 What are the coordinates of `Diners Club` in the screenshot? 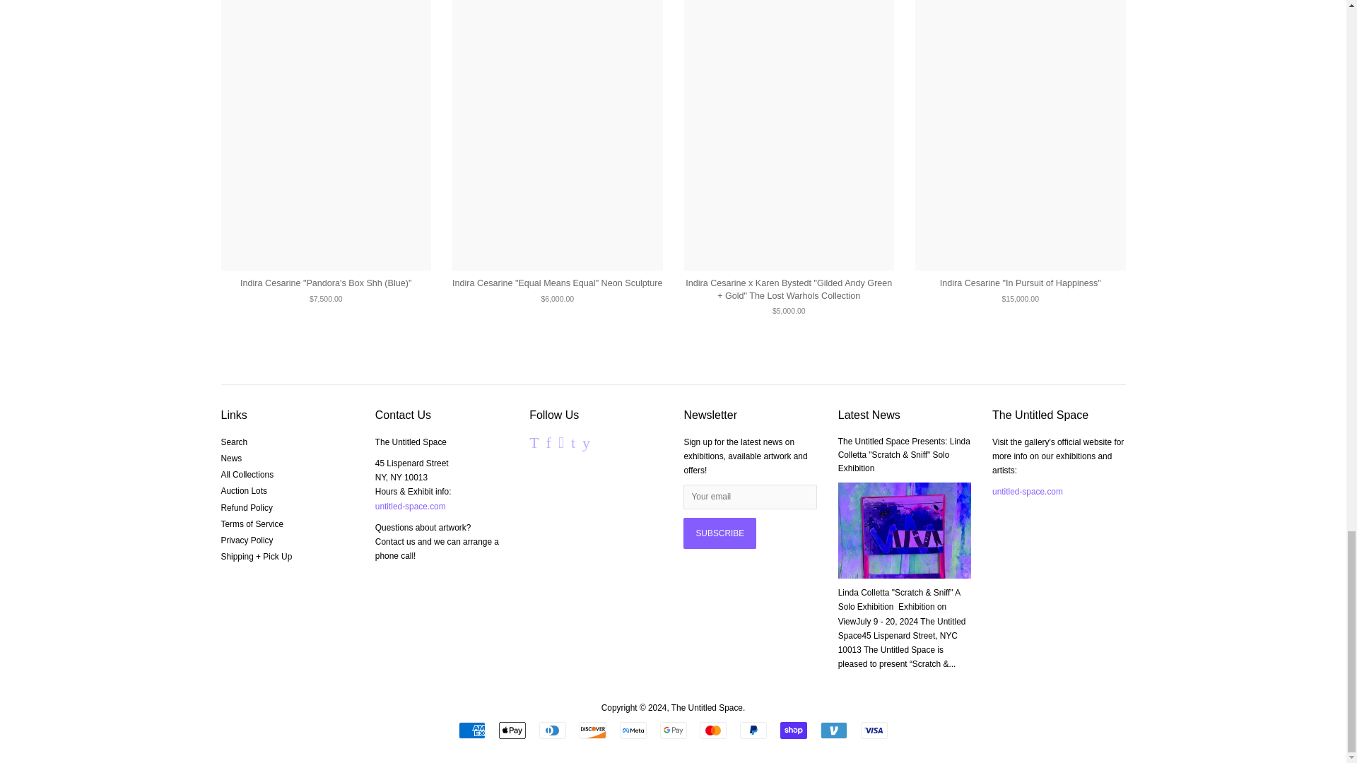 It's located at (552, 731).